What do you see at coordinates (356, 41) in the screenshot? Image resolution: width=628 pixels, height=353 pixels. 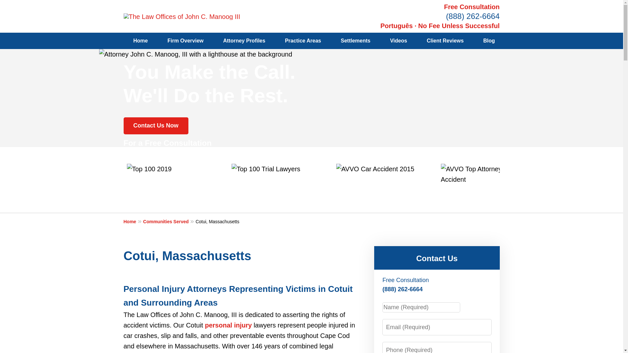 I see `Settlements` at bounding box center [356, 41].